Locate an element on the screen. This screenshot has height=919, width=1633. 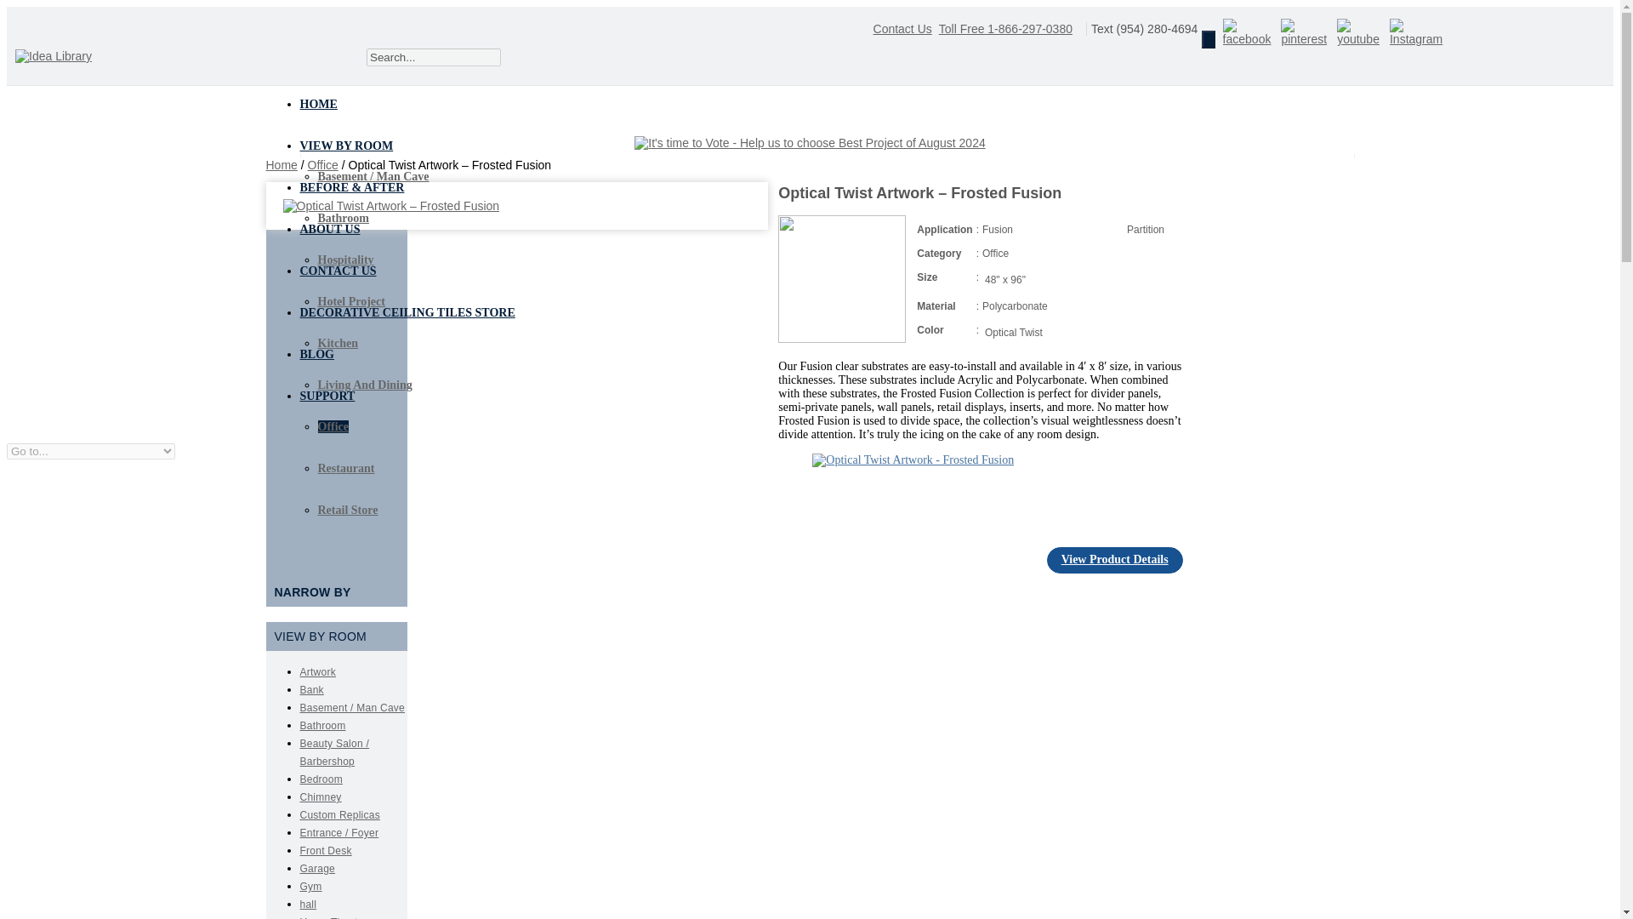
HOME is located at coordinates (317, 104).